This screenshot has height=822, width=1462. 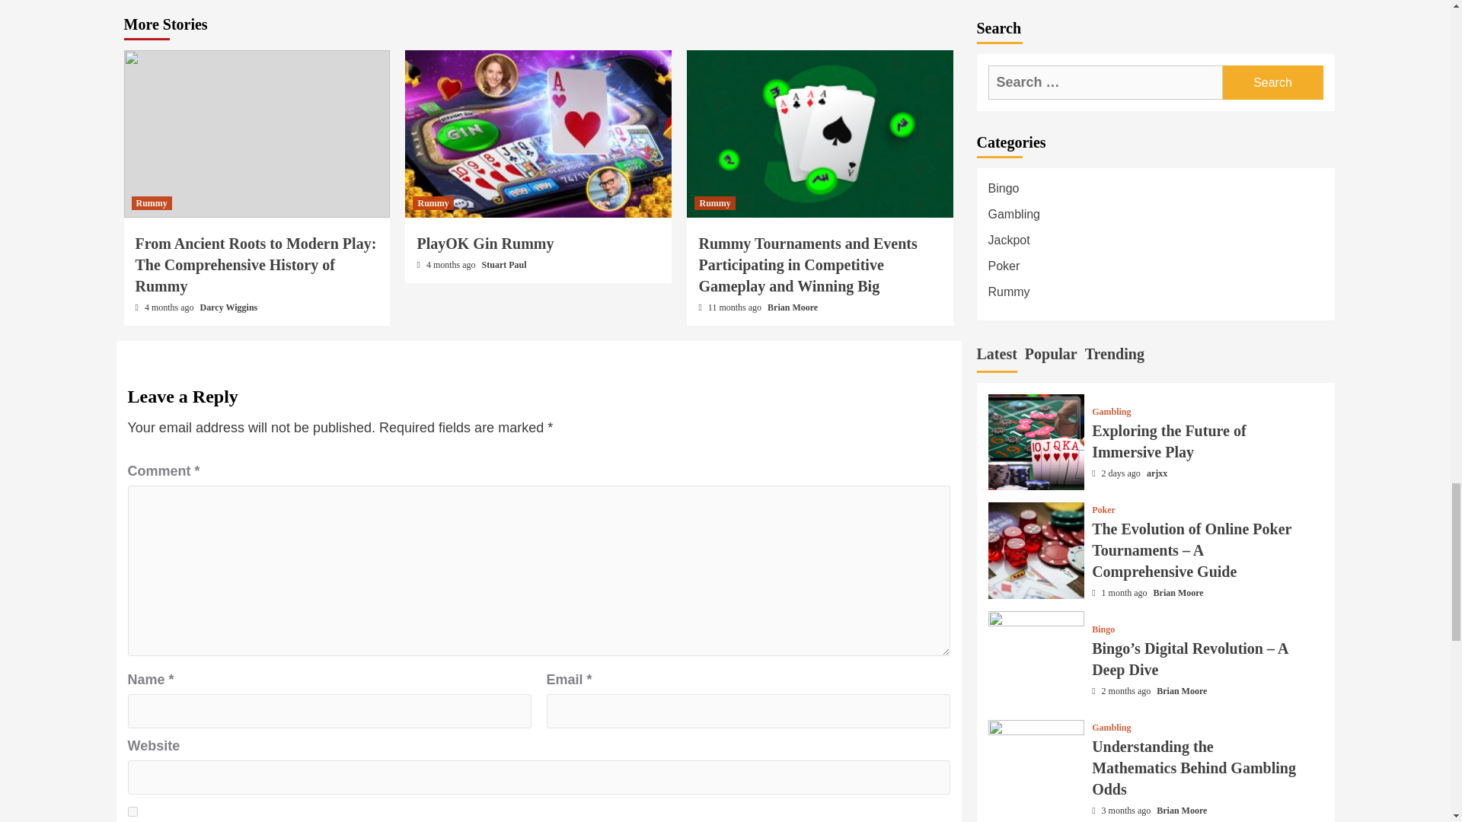 What do you see at coordinates (485, 243) in the screenshot?
I see `PlayOK Gin Rummy` at bounding box center [485, 243].